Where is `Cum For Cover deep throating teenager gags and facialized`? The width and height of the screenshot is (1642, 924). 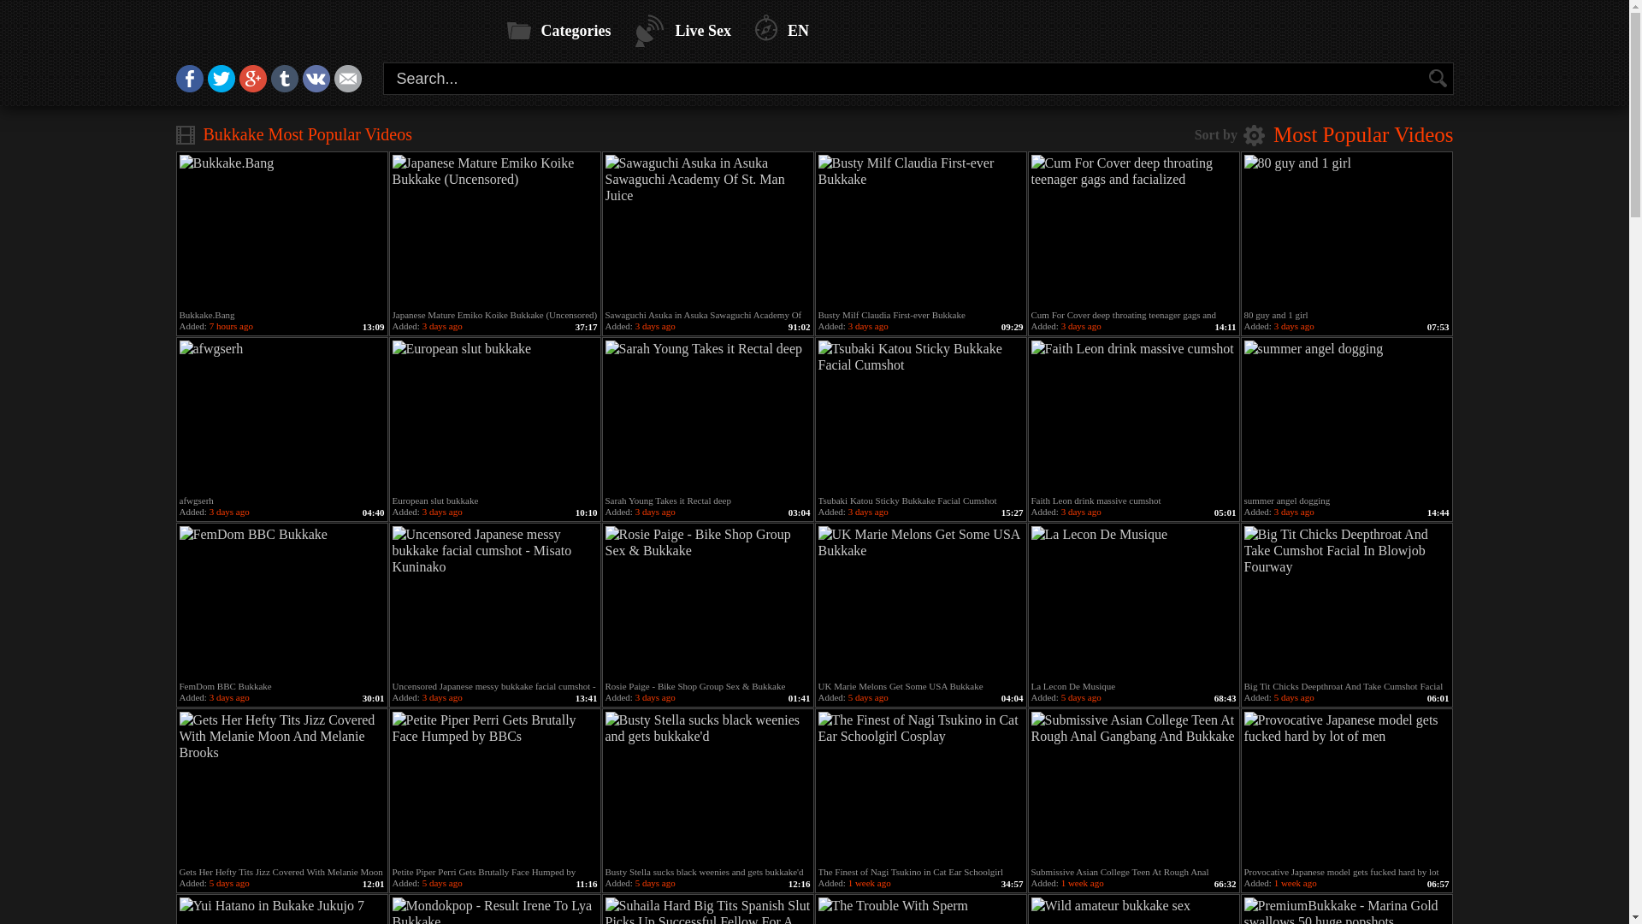
Cum For Cover deep throating teenager gags and facialized is located at coordinates (1134, 232).